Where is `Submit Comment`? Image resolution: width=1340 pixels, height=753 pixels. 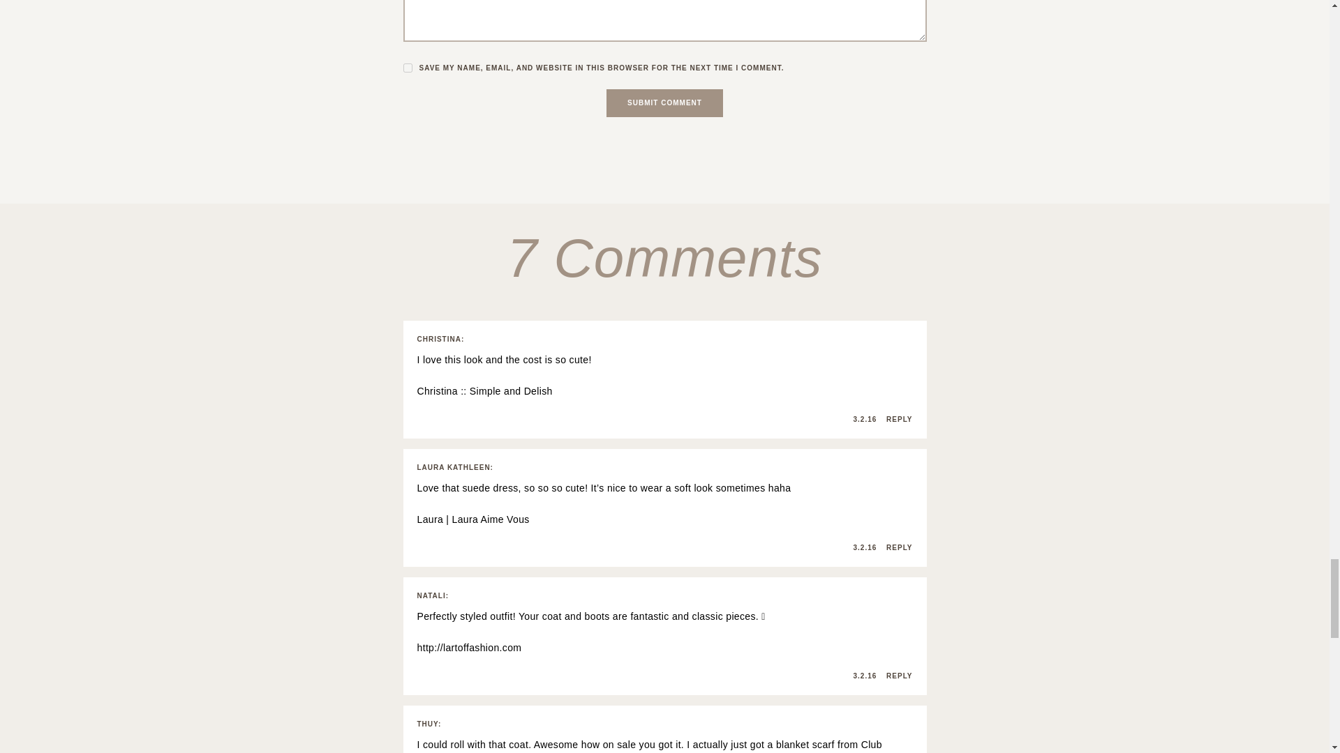 Submit Comment is located at coordinates (664, 103).